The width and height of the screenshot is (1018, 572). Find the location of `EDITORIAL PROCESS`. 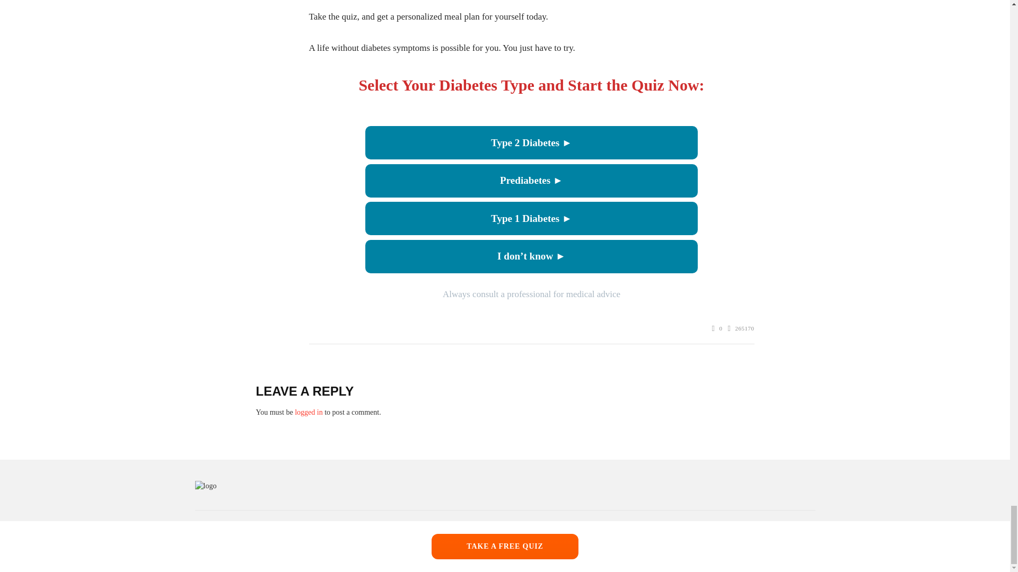

EDITORIAL PROCESS is located at coordinates (773, 547).